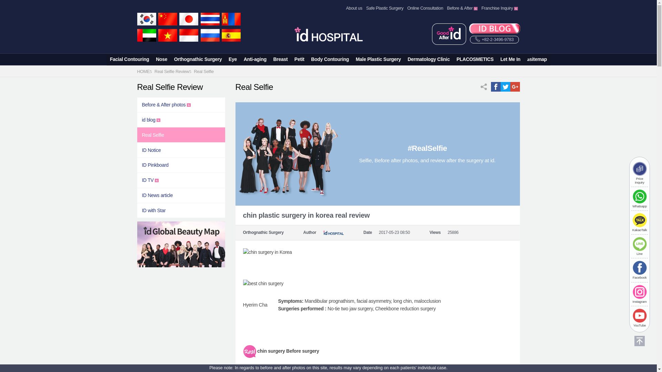  What do you see at coordinates (231, 35) in the screenshot?
I see `ES` at bounding box center [231, 35].